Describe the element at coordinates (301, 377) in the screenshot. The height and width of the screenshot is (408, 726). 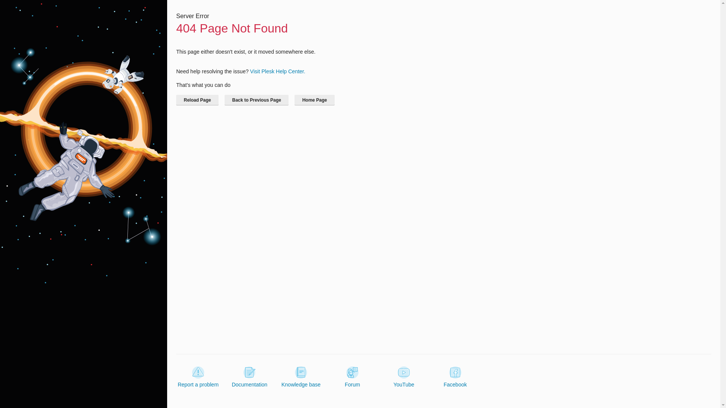
I see `Knowledge base` at that location.